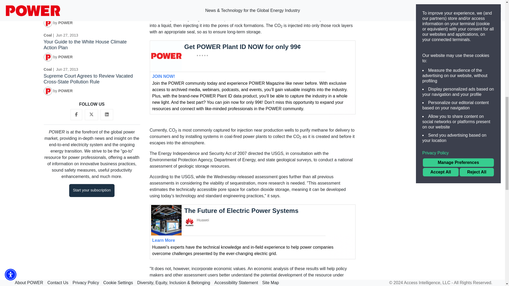  Describe the element at coordinates (252, 232) in the screenshot. I see `3rd party ad content` at that location.